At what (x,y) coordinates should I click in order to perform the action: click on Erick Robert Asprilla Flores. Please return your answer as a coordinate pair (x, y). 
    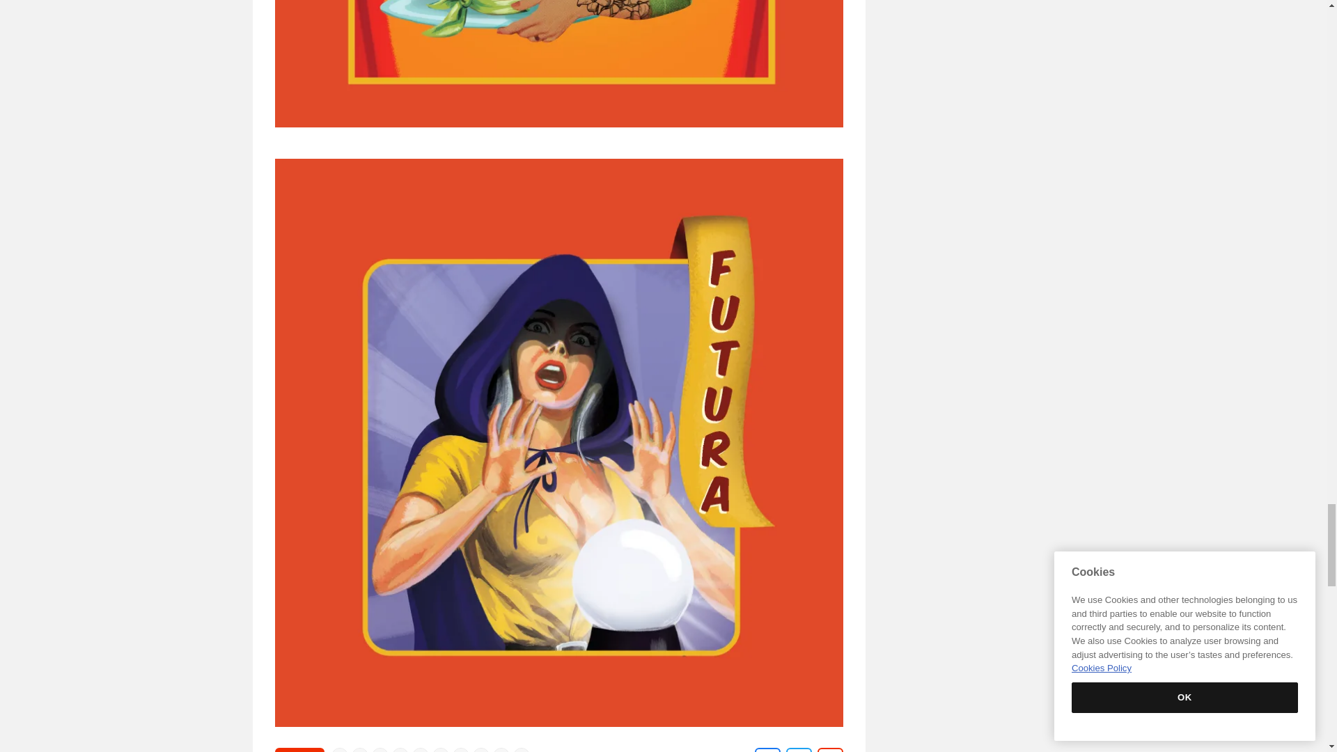
    Looking at the image, I should click on (360, 750).